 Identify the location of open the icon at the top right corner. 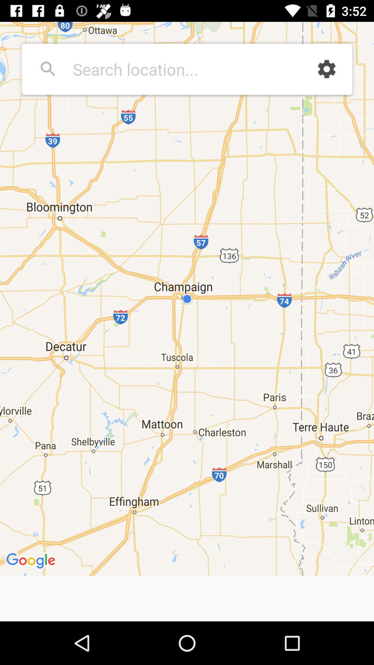
(327, 69).